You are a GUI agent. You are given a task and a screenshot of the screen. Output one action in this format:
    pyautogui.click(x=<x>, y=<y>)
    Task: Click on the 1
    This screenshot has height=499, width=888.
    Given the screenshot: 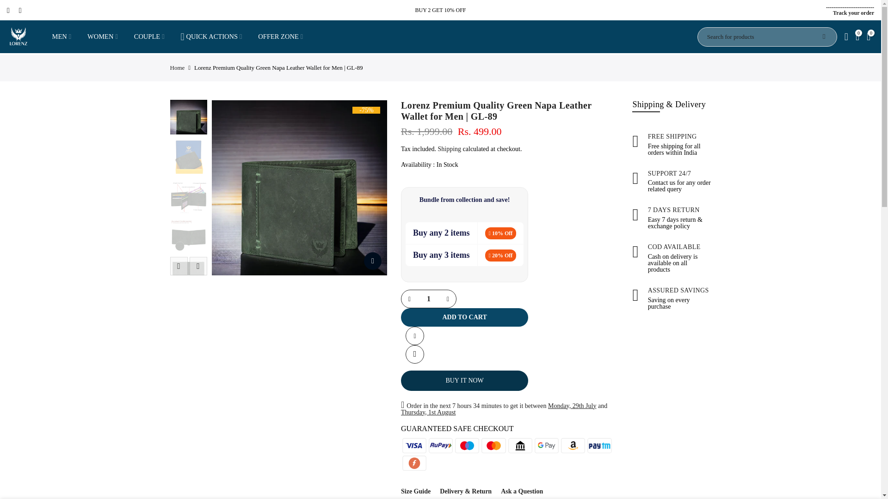 What is the action you would take?
    pyautogui.click(x=429, y=298)
    